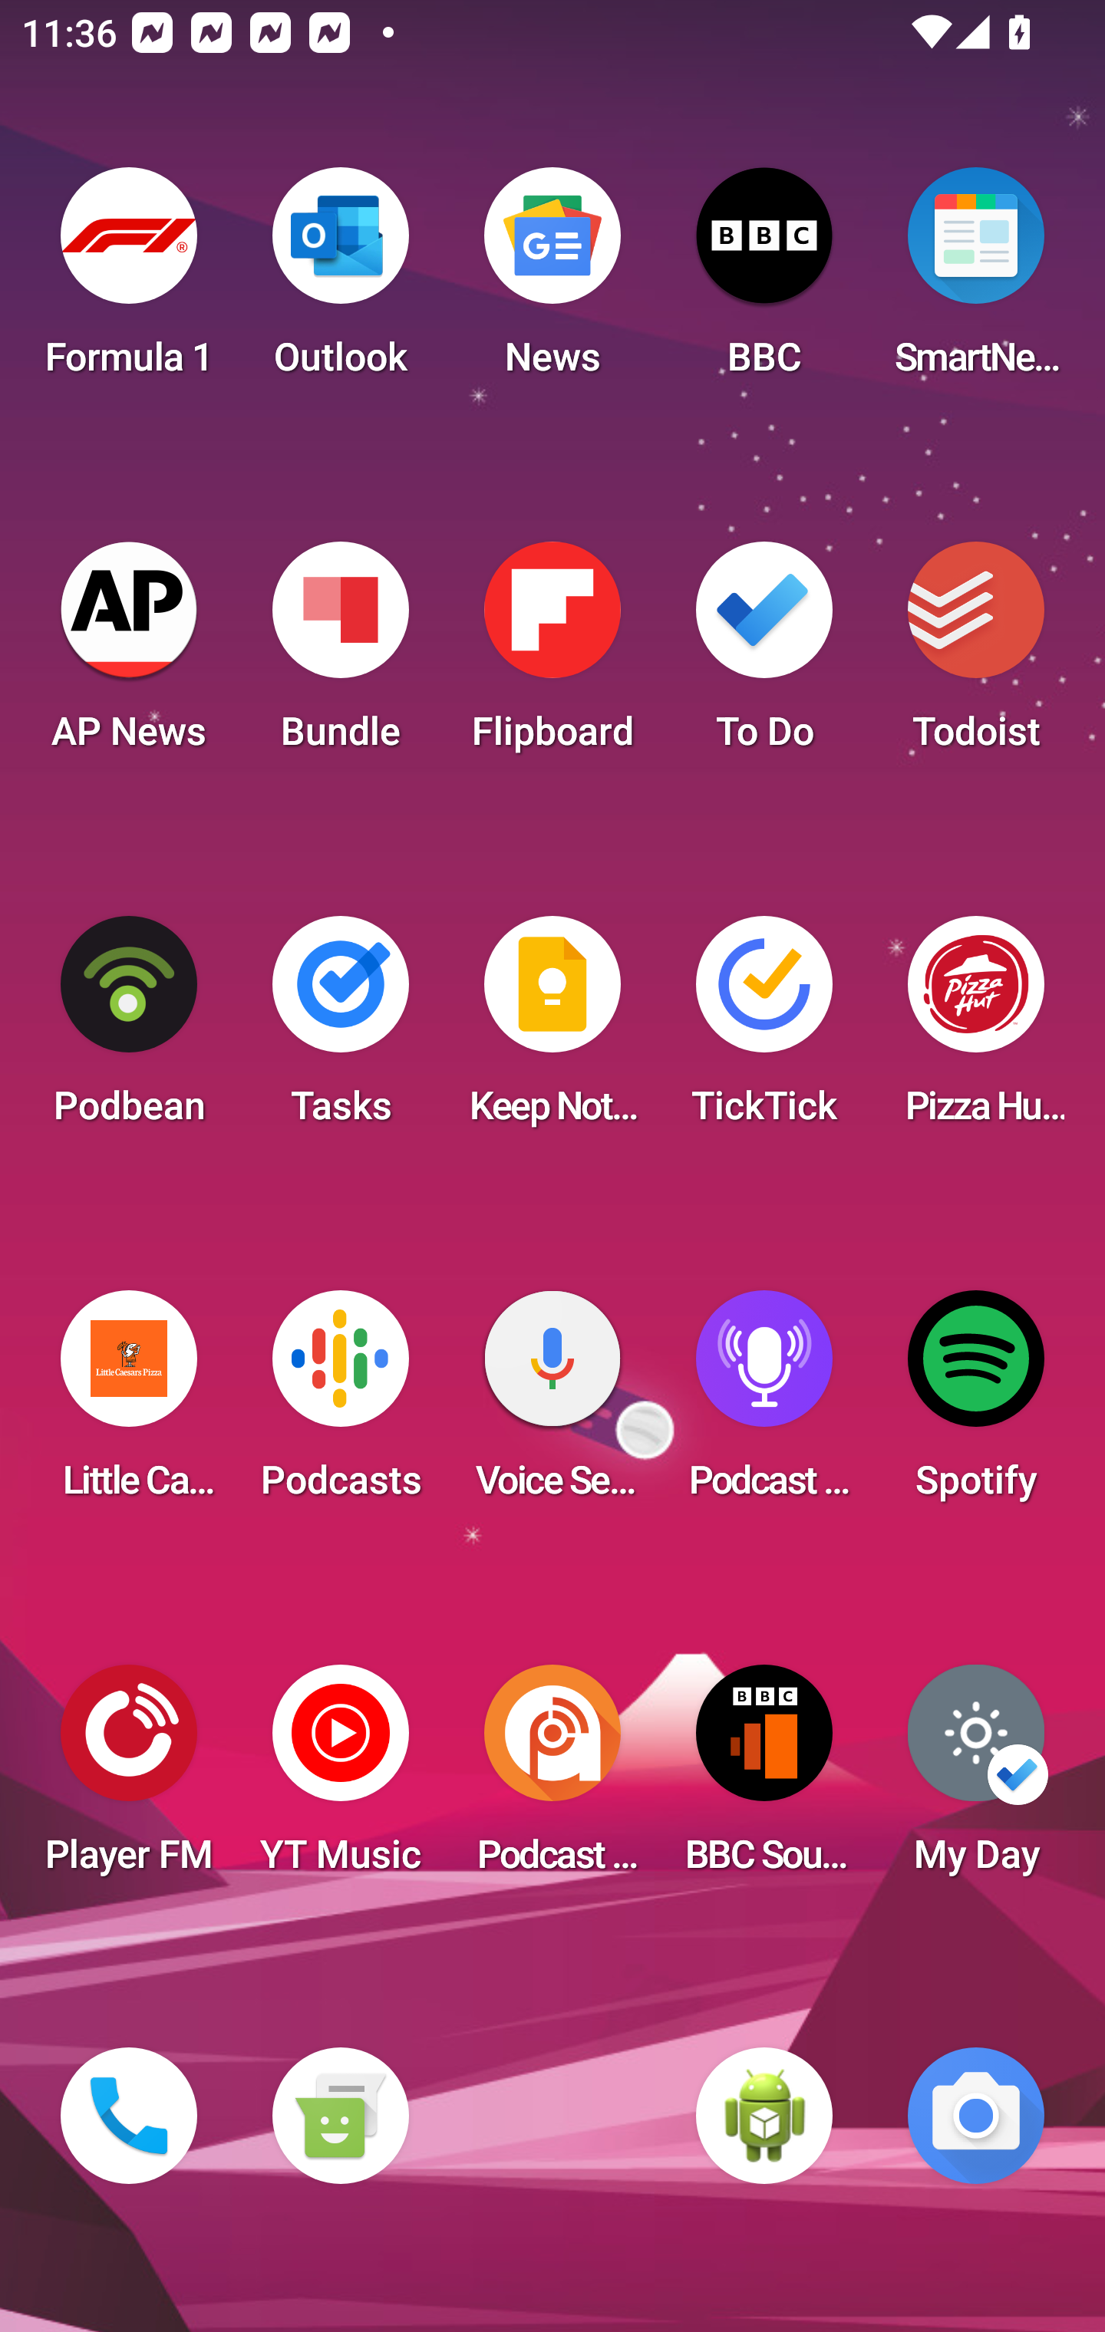  I want to click on Pizza Hut HK & Macau, so click(976, 1029).